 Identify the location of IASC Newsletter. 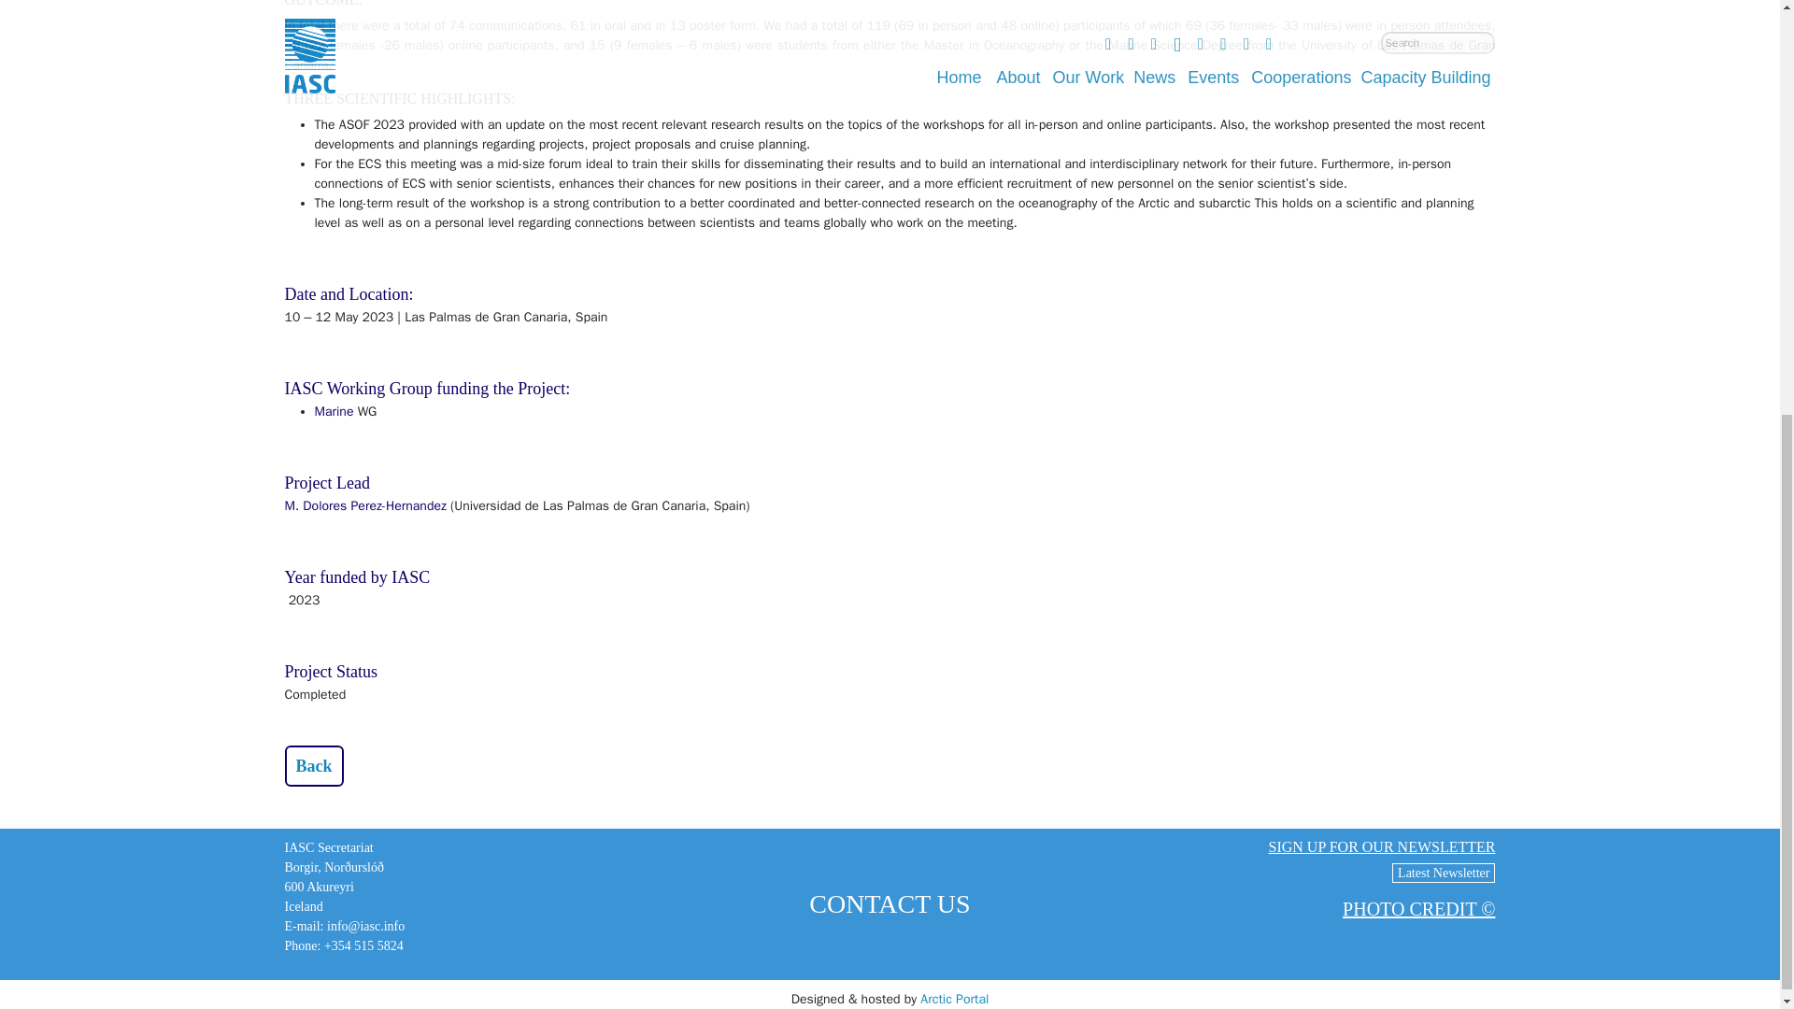
(1443, 873).